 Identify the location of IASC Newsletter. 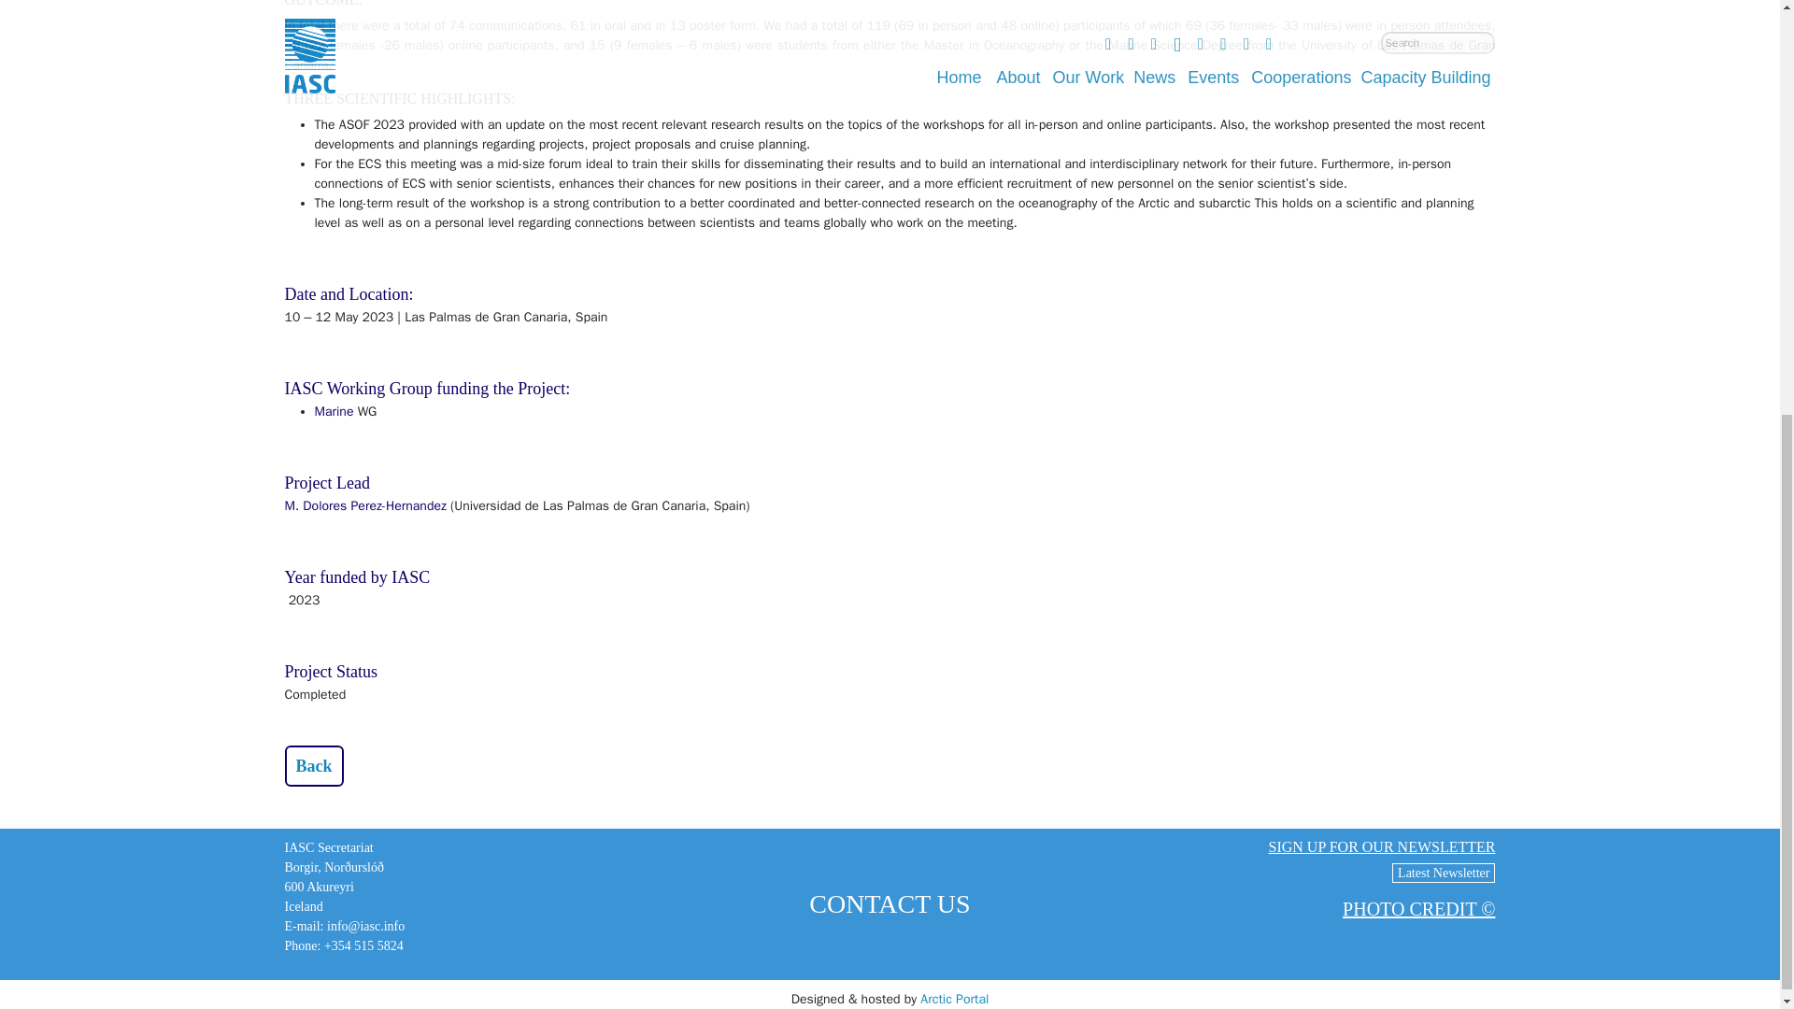
(1443, 873).